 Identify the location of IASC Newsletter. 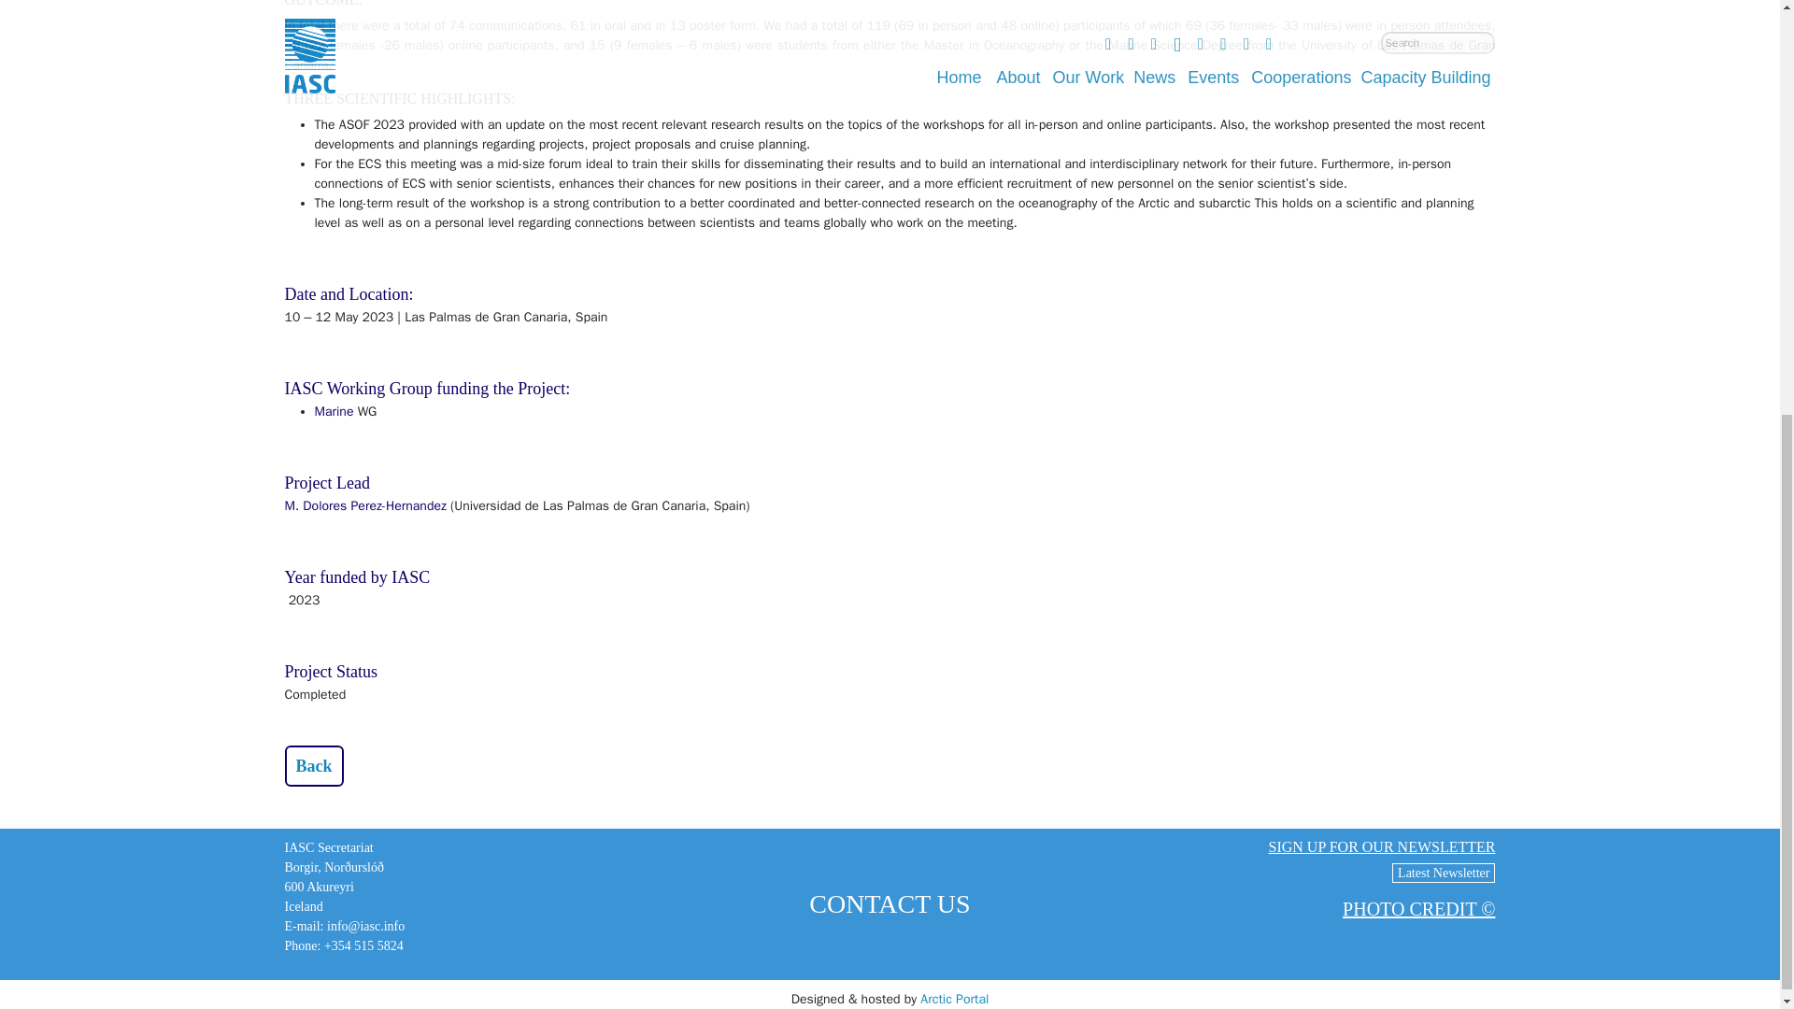
(1443, 873).